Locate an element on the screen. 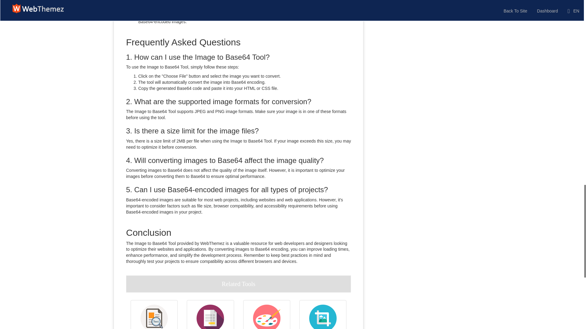 This screenshot has width=586, height=329. Image Pencil Effect is located at coordinates (267, 317).